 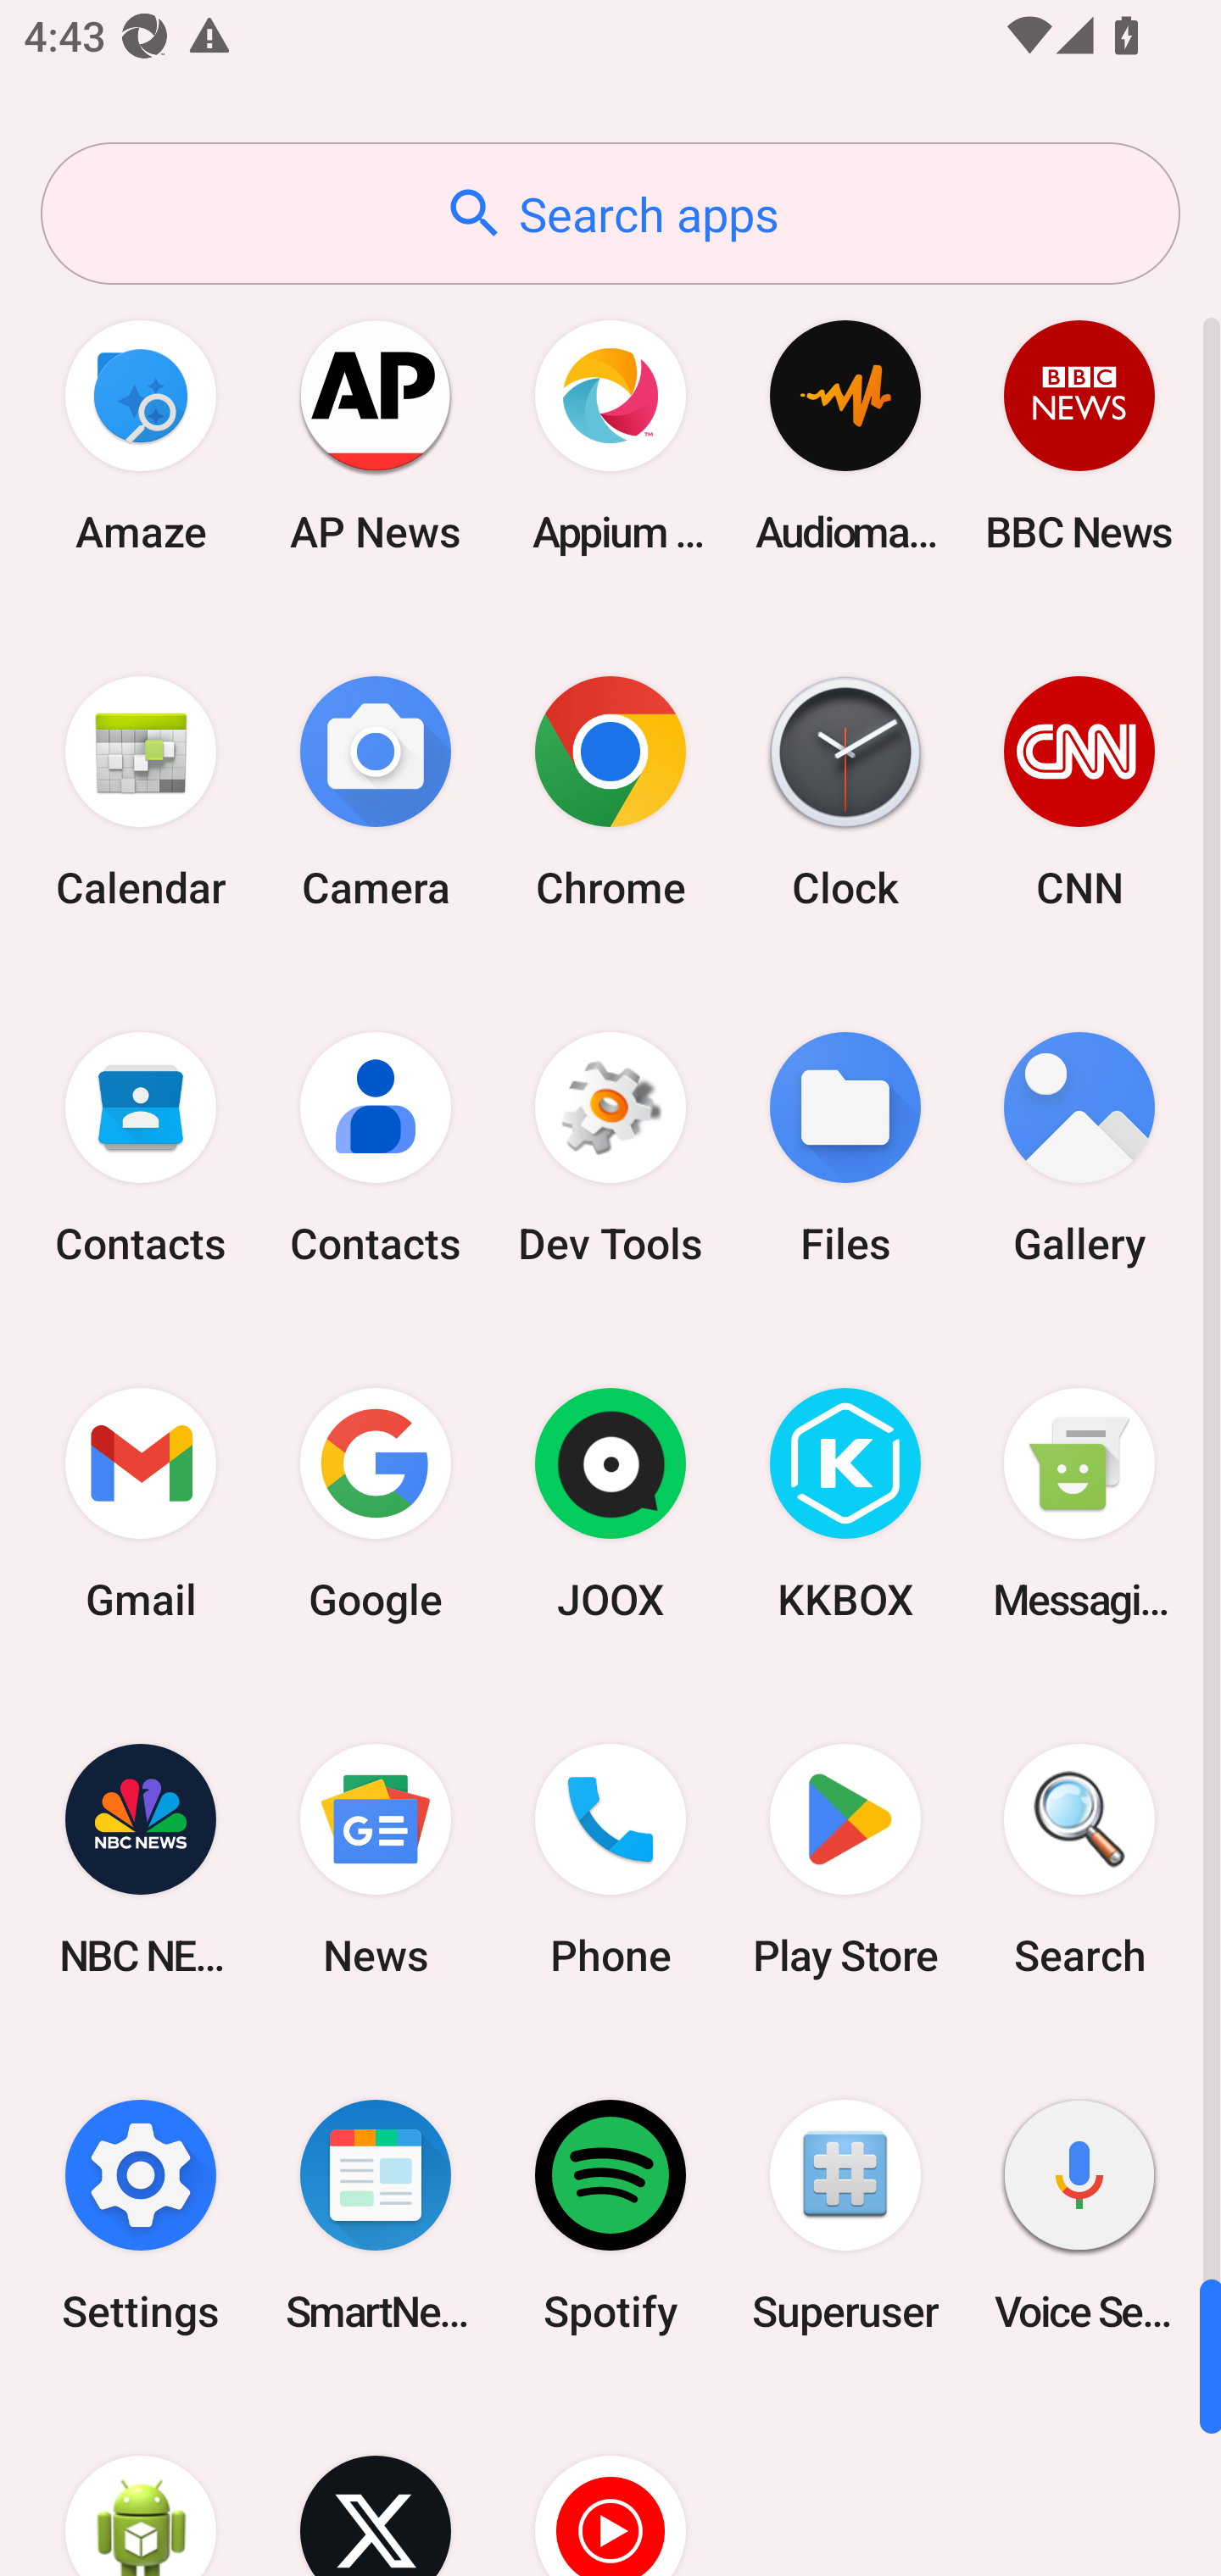 What do you see at coordinates (845, 1504) in the screenshot?
I see `KKBOX` at bounding box center [845, 1504].